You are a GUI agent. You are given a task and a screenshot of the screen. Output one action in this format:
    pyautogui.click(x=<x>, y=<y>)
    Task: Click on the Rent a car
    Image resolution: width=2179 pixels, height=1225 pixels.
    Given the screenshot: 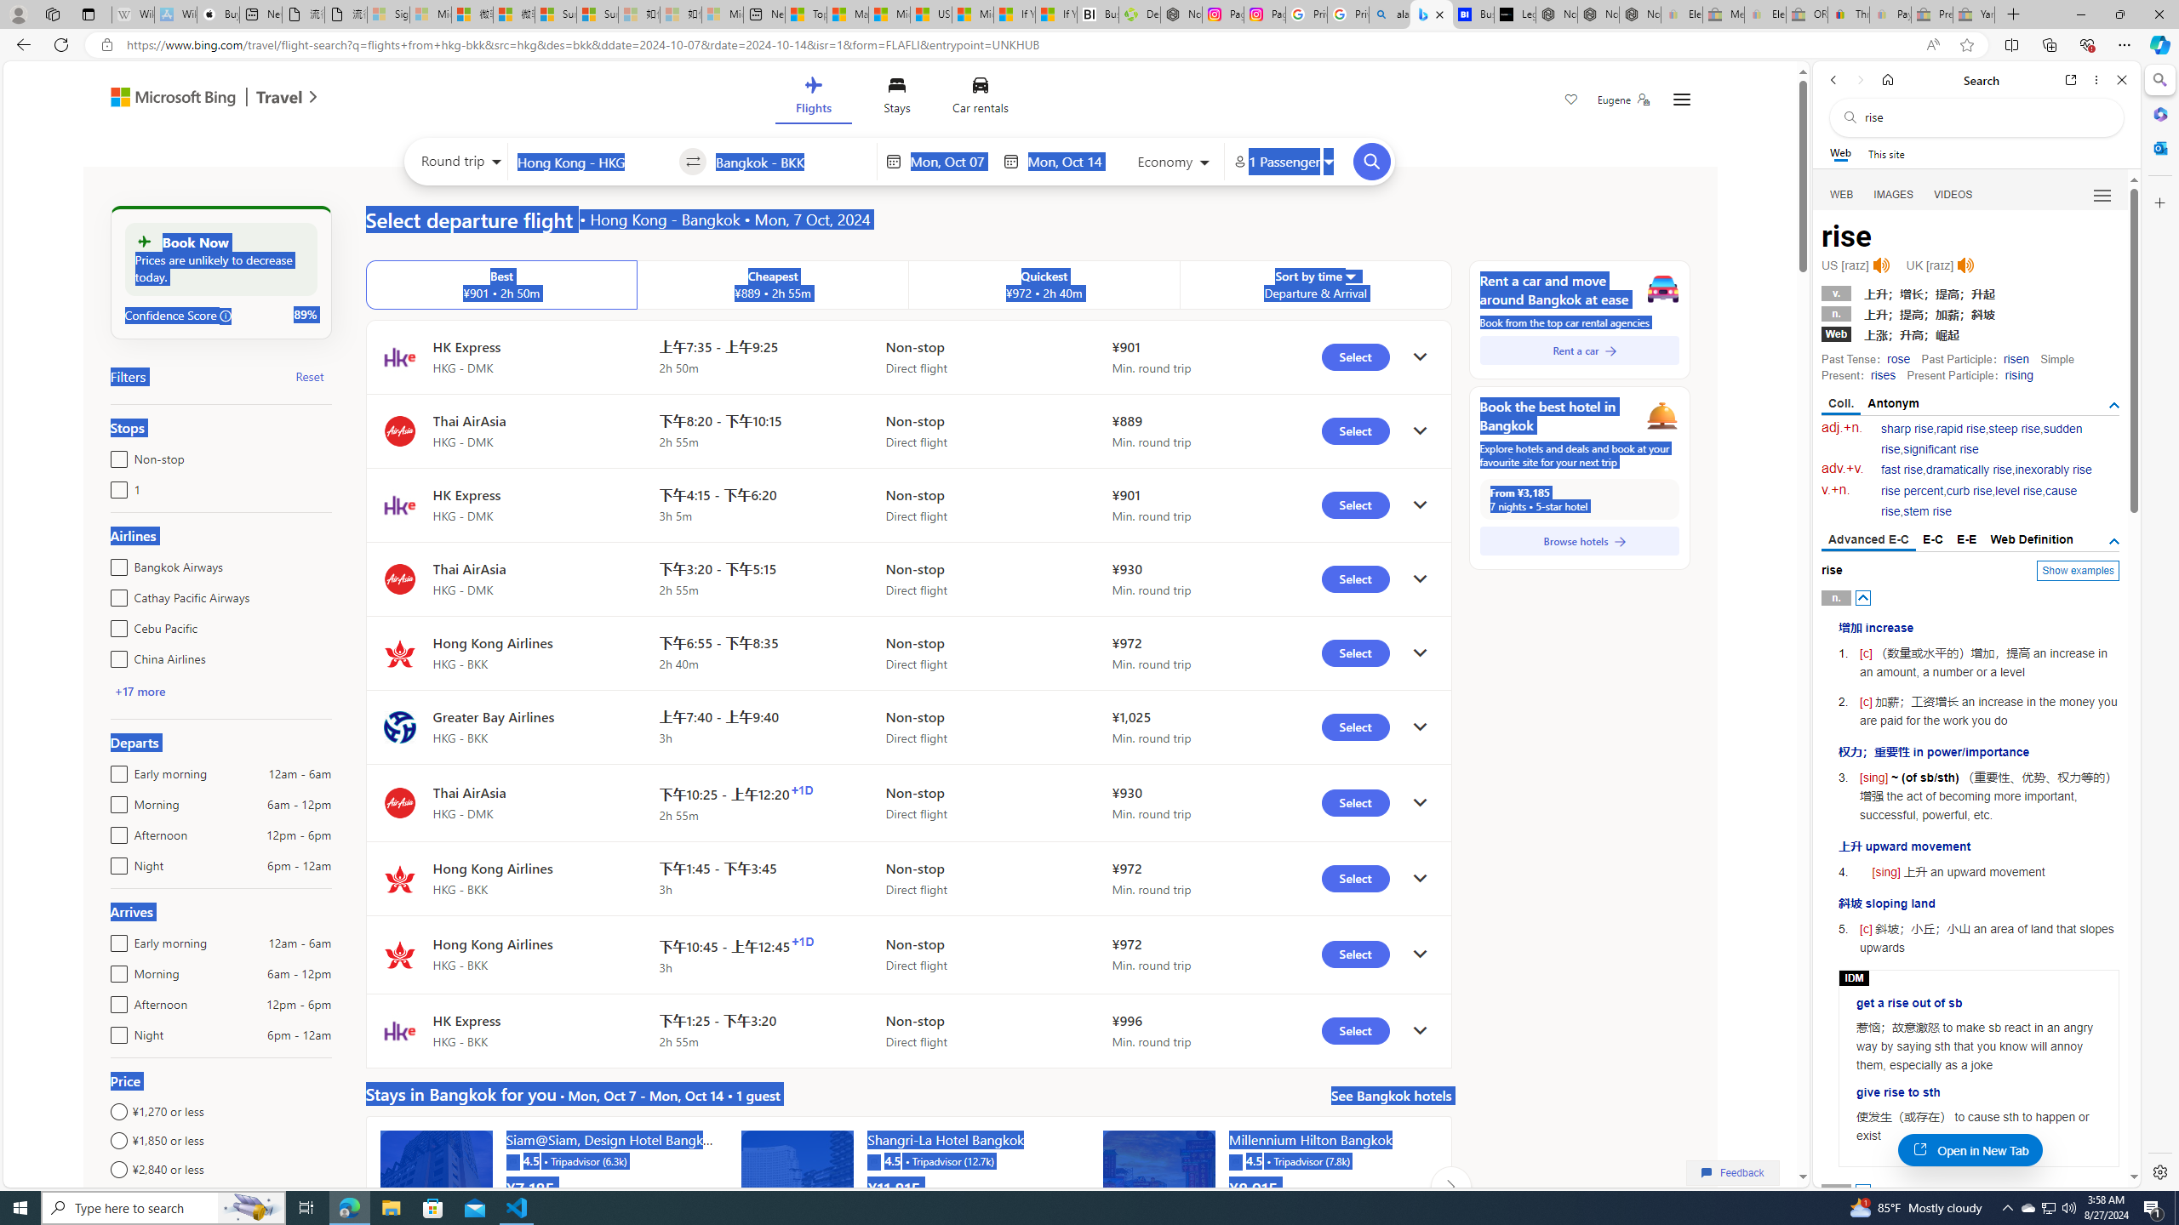 What is the action you would take?
    pyautogui.click(x=1580, y=350)
    